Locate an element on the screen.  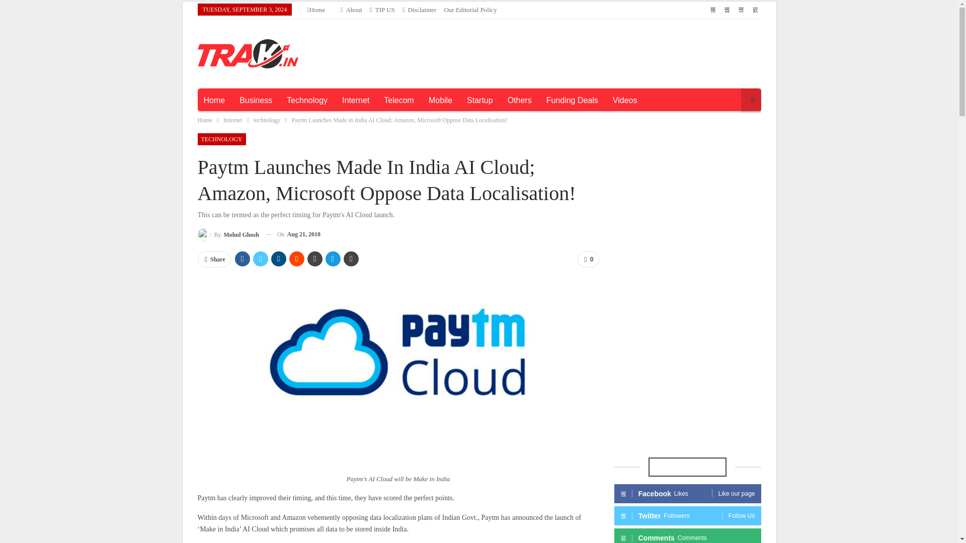
Startup is located at coordinates (480, 101).